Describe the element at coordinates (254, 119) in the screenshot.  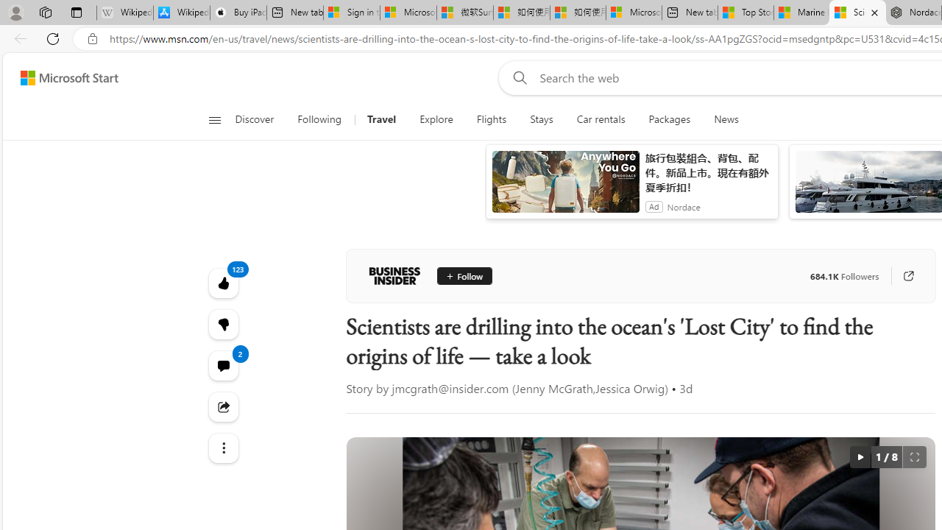
I see `Discover` at that location.